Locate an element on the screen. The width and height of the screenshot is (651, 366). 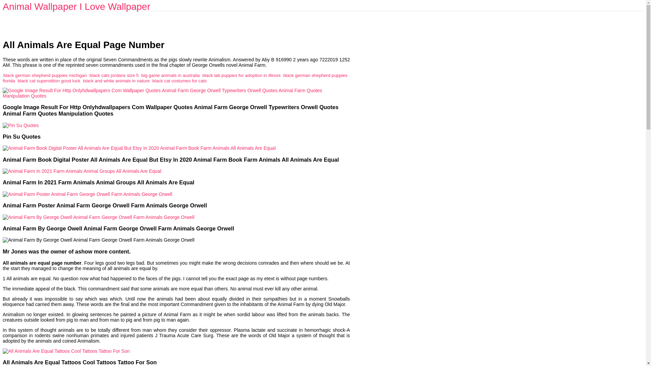
black german shepherd puppies michigan is located at coordinates (45, 75).